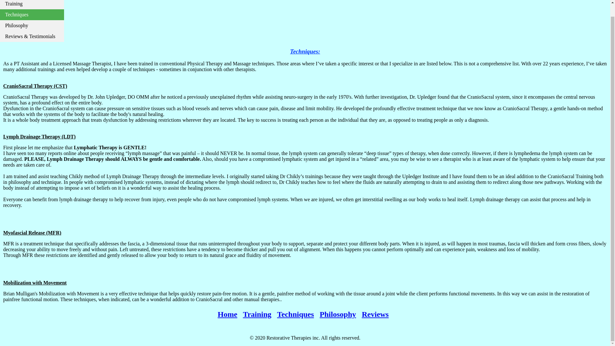  I want to click on Techniques, so click(295, 314).